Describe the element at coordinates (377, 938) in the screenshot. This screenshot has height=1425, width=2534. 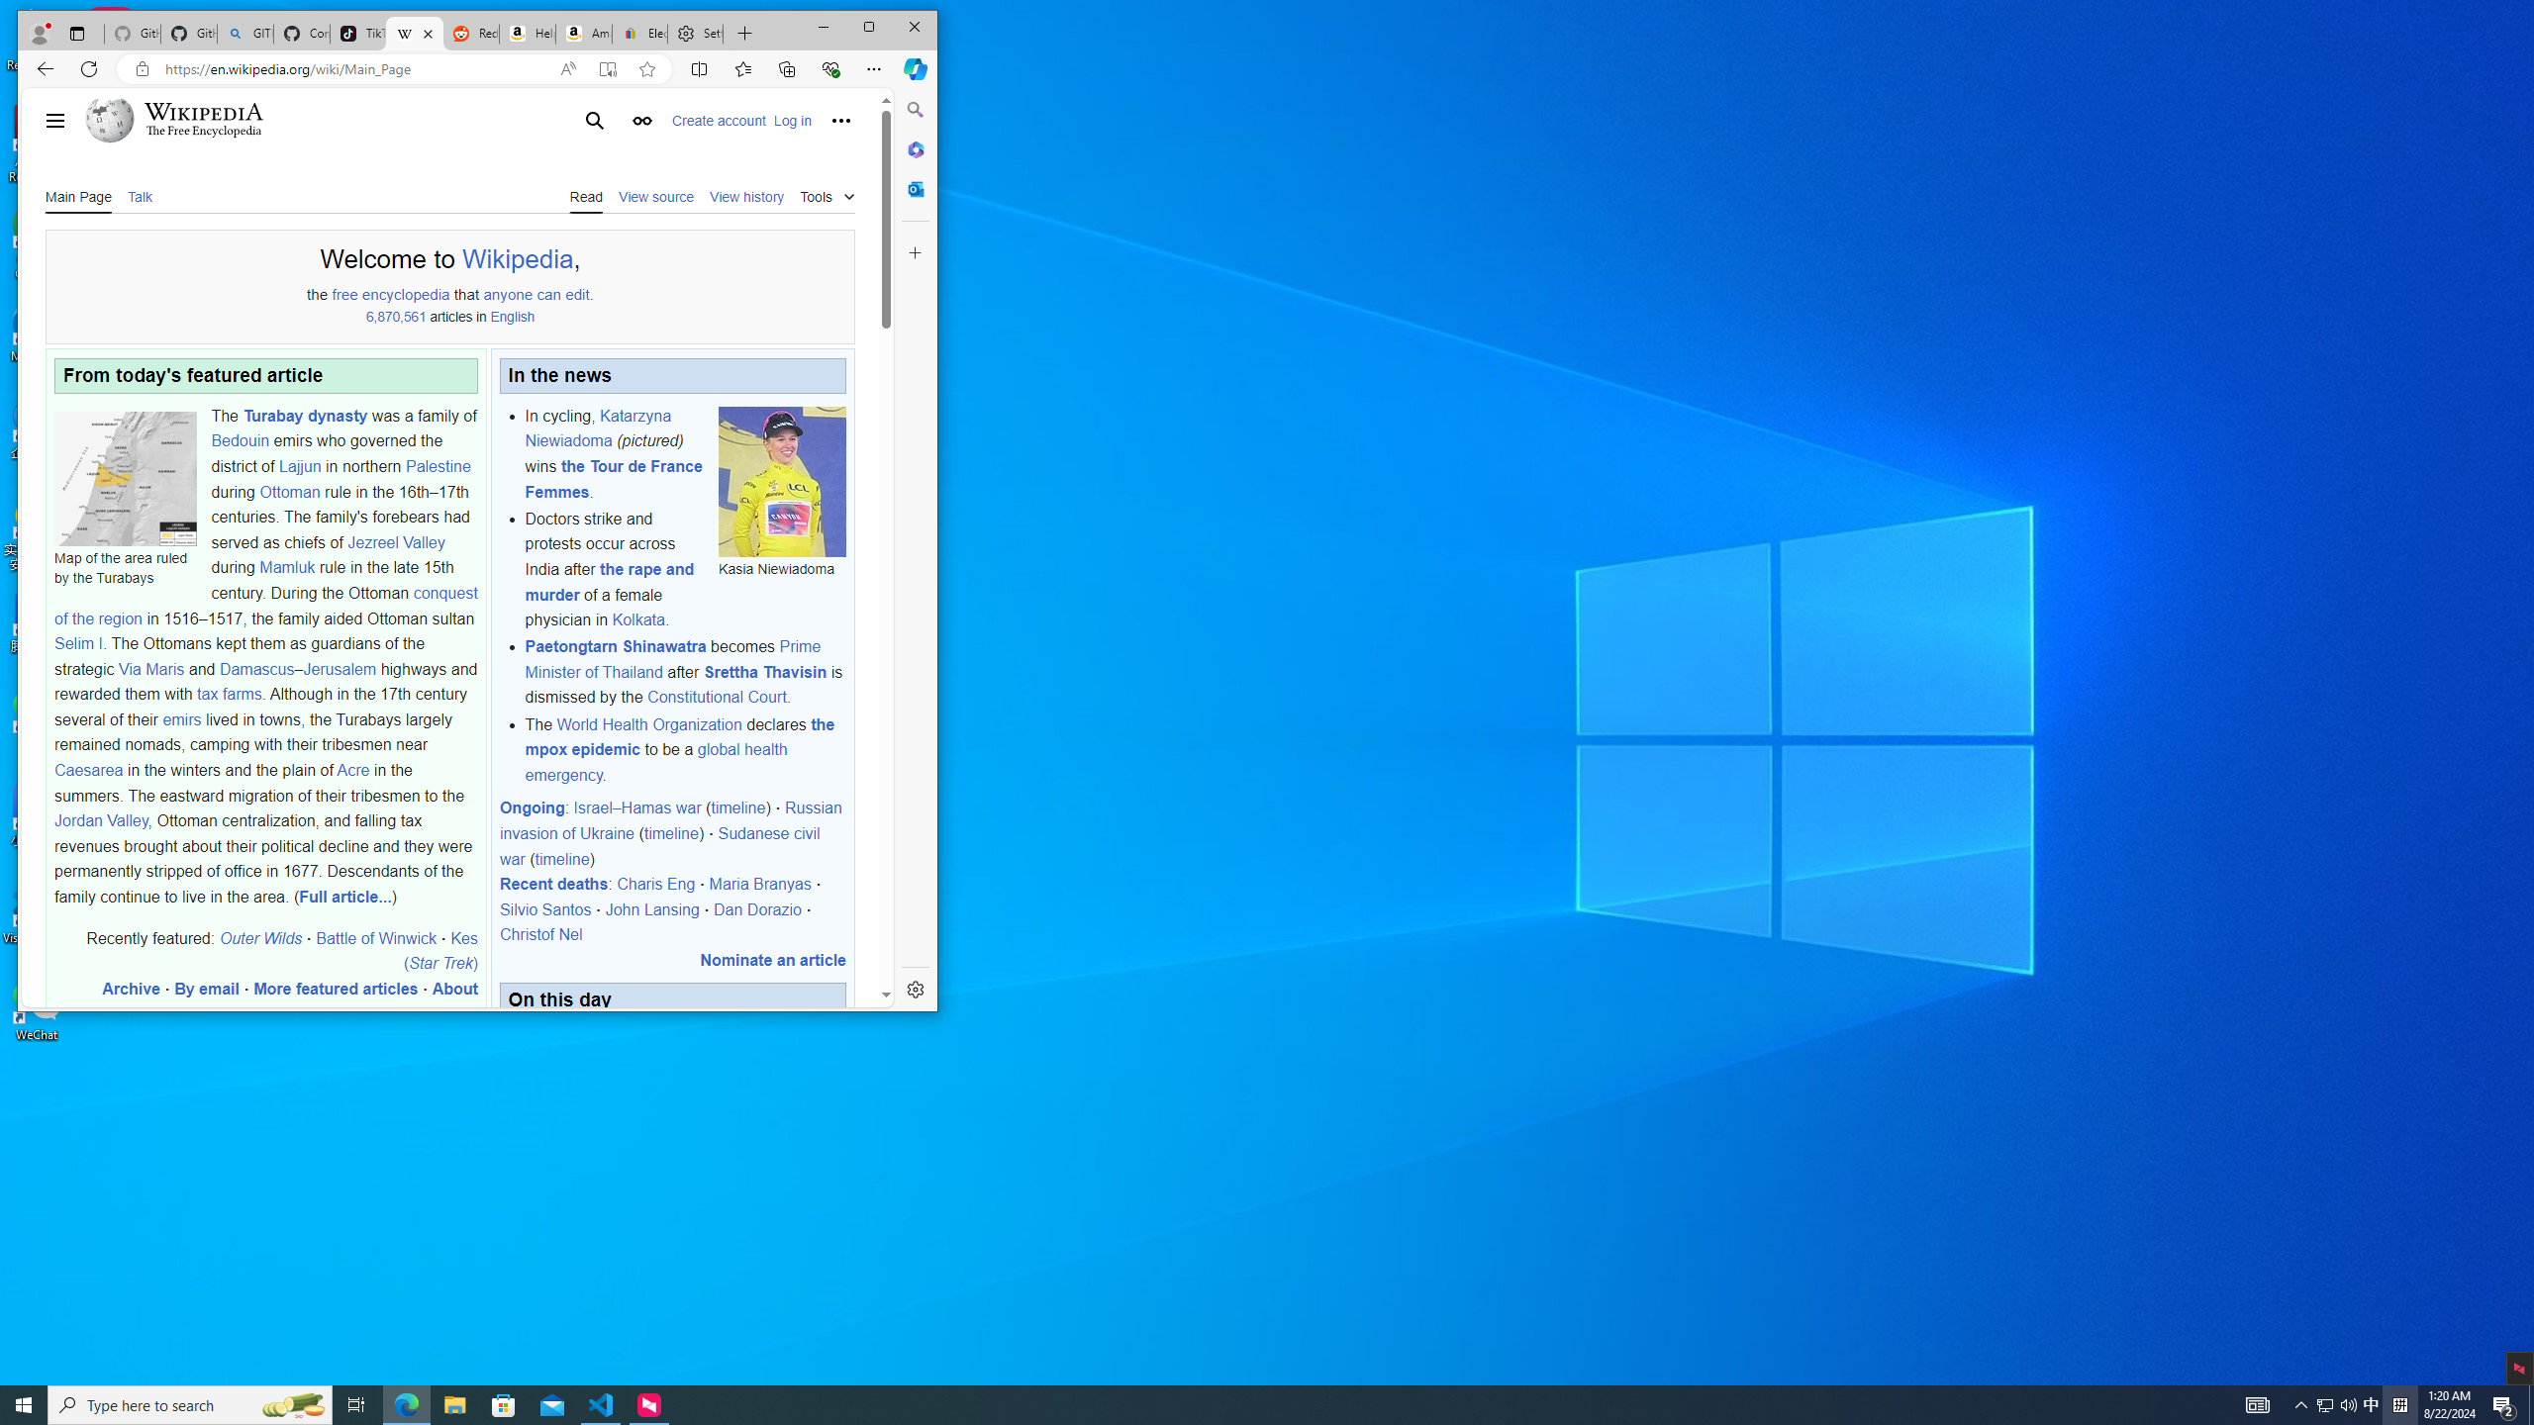
I see `Battle of Winwick` at that location.